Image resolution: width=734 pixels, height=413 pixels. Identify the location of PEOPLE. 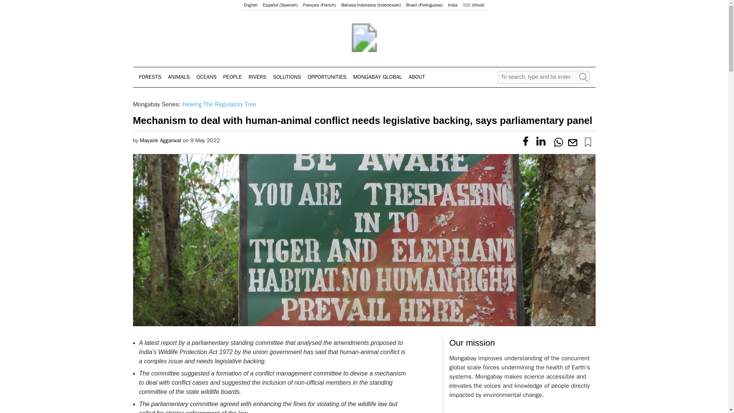
(232, 77).